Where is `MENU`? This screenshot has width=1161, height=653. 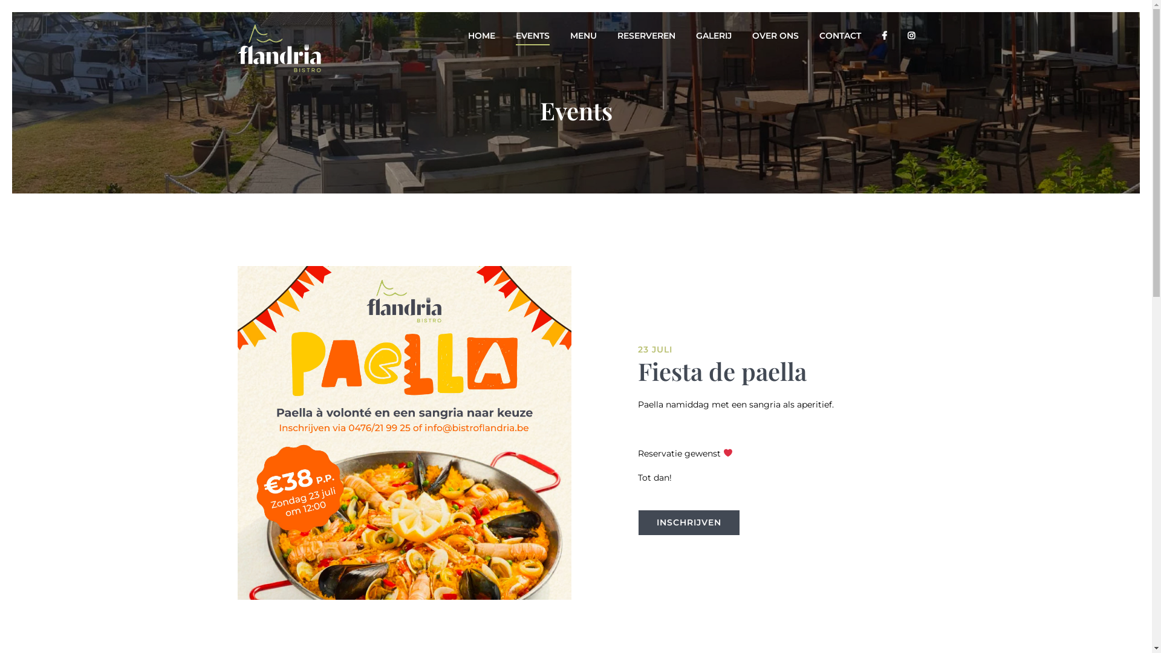
MENU is located at coordinates (583, 36).